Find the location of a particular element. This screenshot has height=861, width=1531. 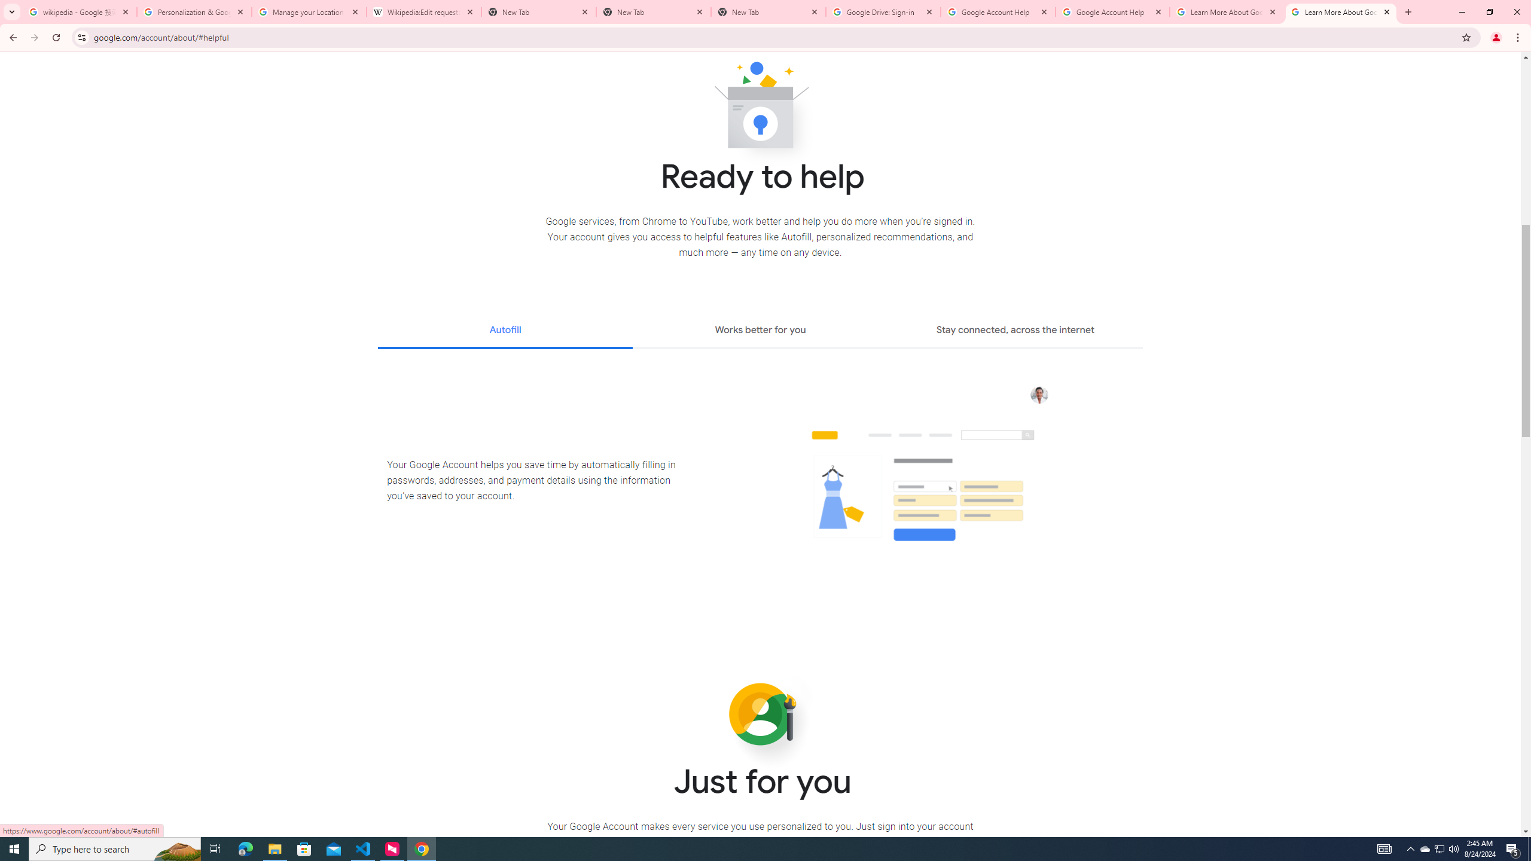

Stay connected, across the internet is located at coordinates (1015, 331).